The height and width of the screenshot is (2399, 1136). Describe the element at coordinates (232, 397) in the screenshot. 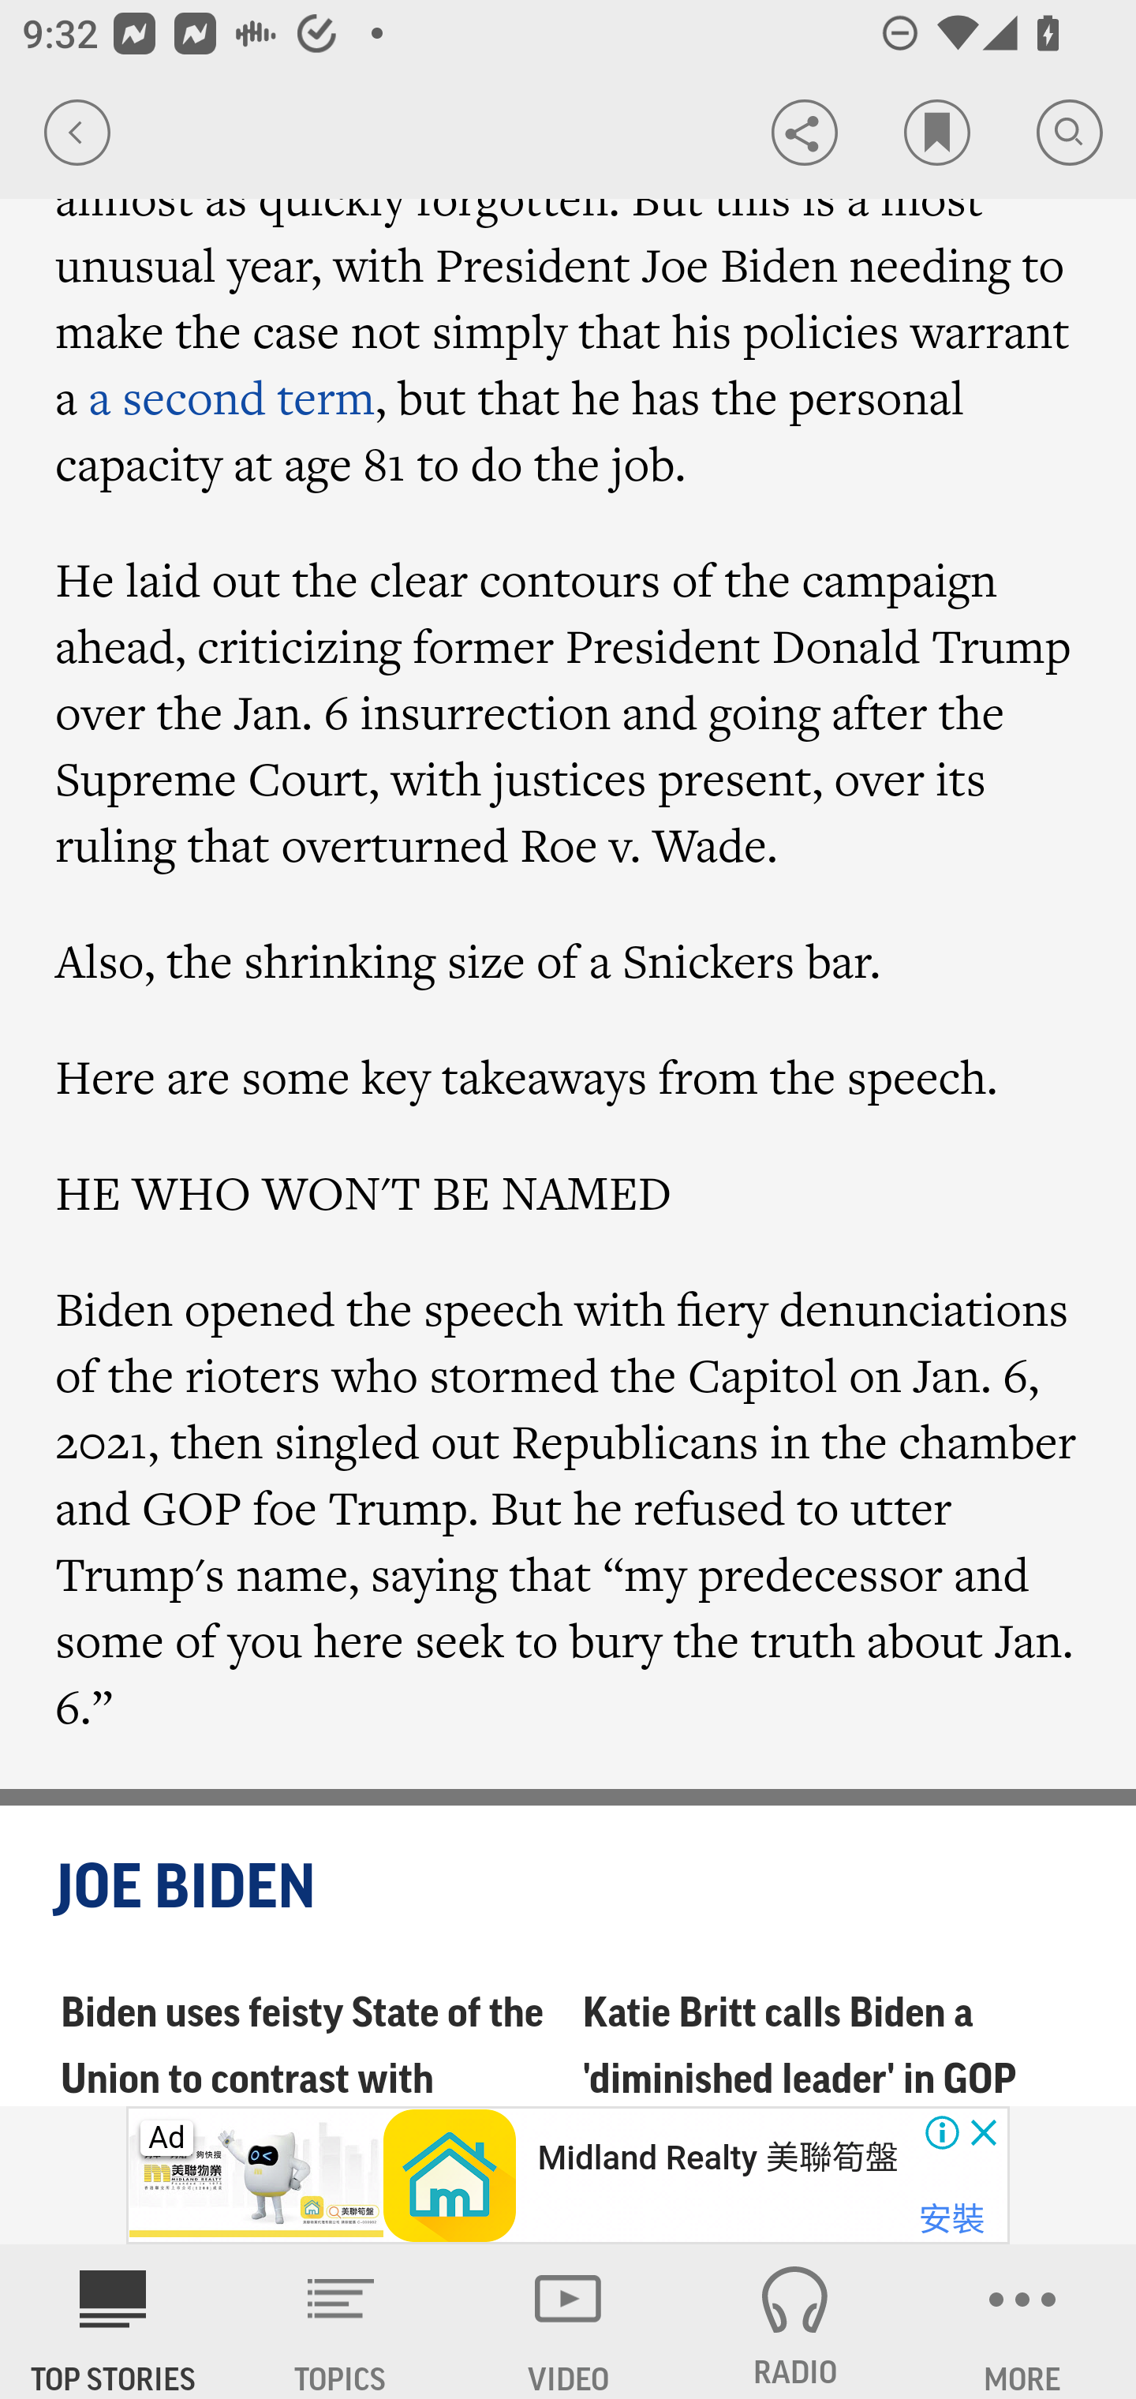

I see `a second term` at that location.